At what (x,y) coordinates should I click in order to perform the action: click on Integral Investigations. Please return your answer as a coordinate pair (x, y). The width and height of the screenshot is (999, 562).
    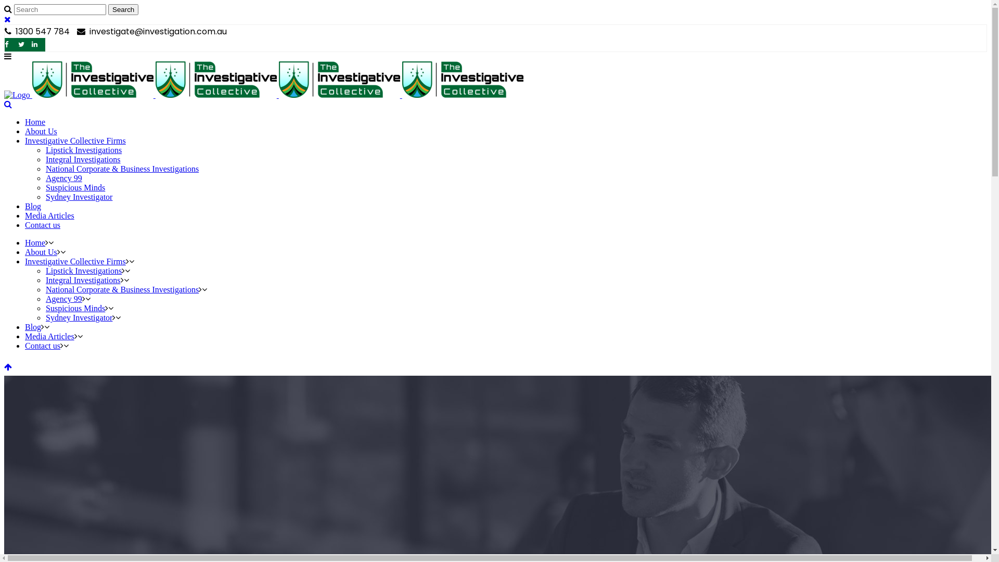
    Looking at the image, I should click on (83, 280).